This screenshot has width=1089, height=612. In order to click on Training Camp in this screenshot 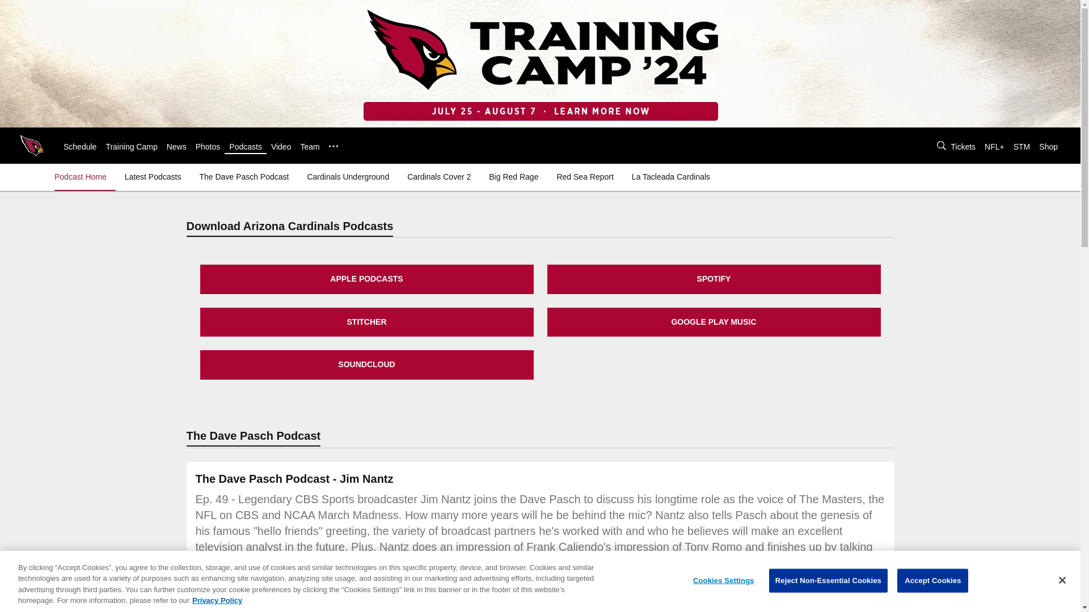, I will do `click(131, 146)`.